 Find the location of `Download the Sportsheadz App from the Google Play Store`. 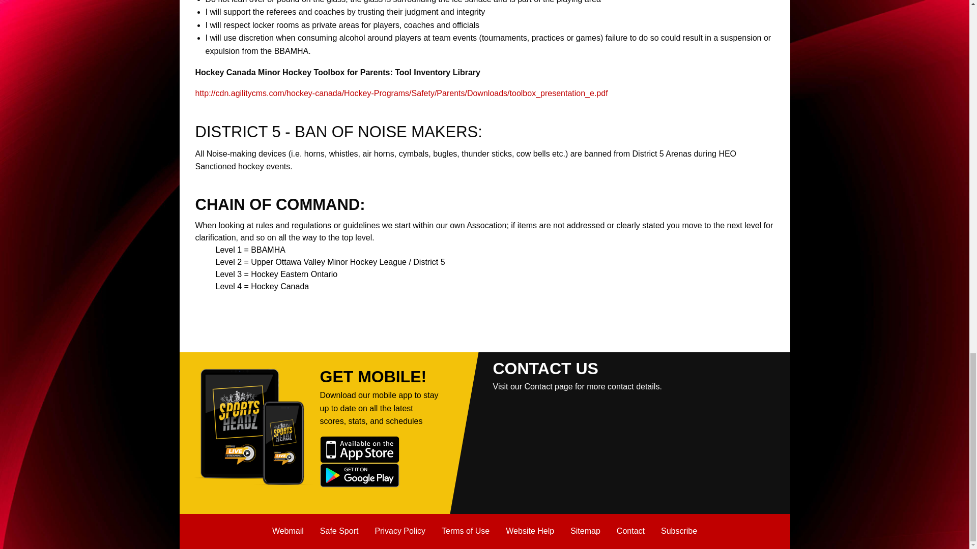

Download the Sportsheadz App from the Google Play Store is located at coordinates (359, 474).